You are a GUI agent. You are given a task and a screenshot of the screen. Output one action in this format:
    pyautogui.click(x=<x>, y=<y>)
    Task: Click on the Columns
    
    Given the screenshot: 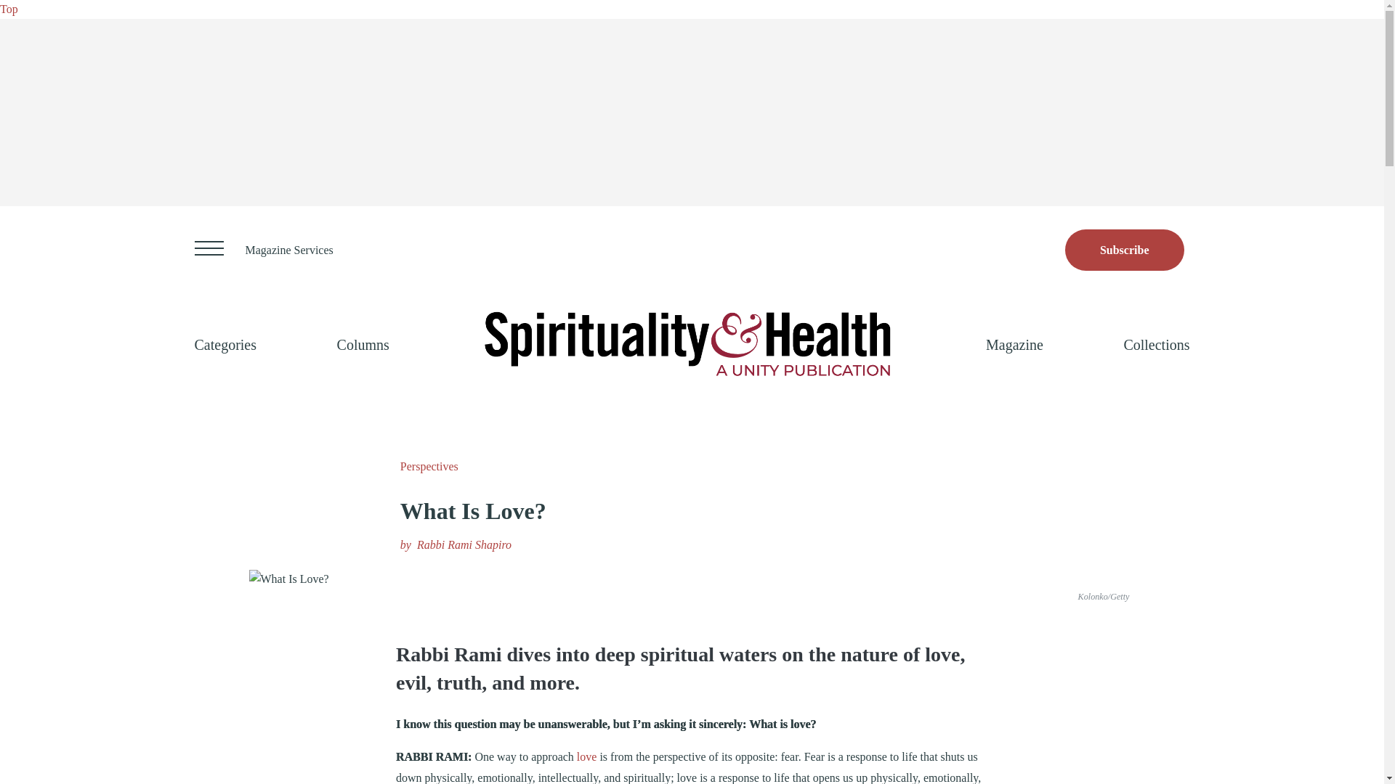 What is the action you would take?
    pyautogui.click(x=363, y=344)
    